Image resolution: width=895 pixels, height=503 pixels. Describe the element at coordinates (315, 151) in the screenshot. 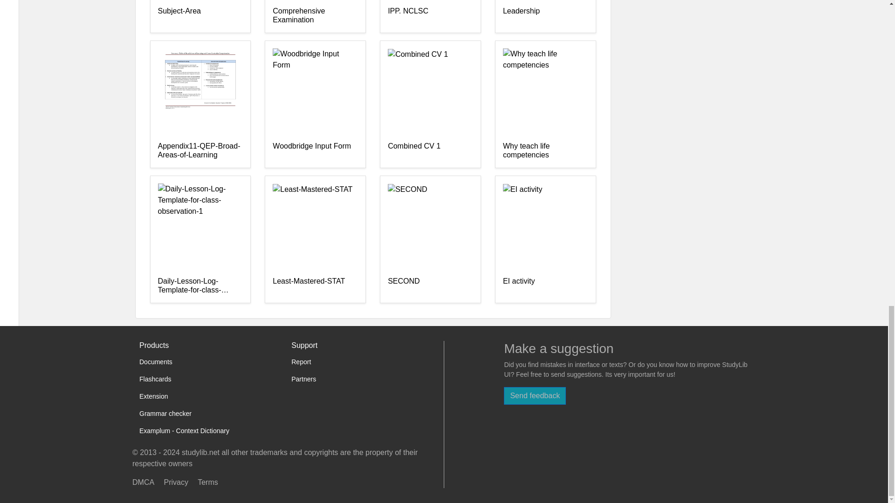

I see `Woodbridge Input Form` at that location.